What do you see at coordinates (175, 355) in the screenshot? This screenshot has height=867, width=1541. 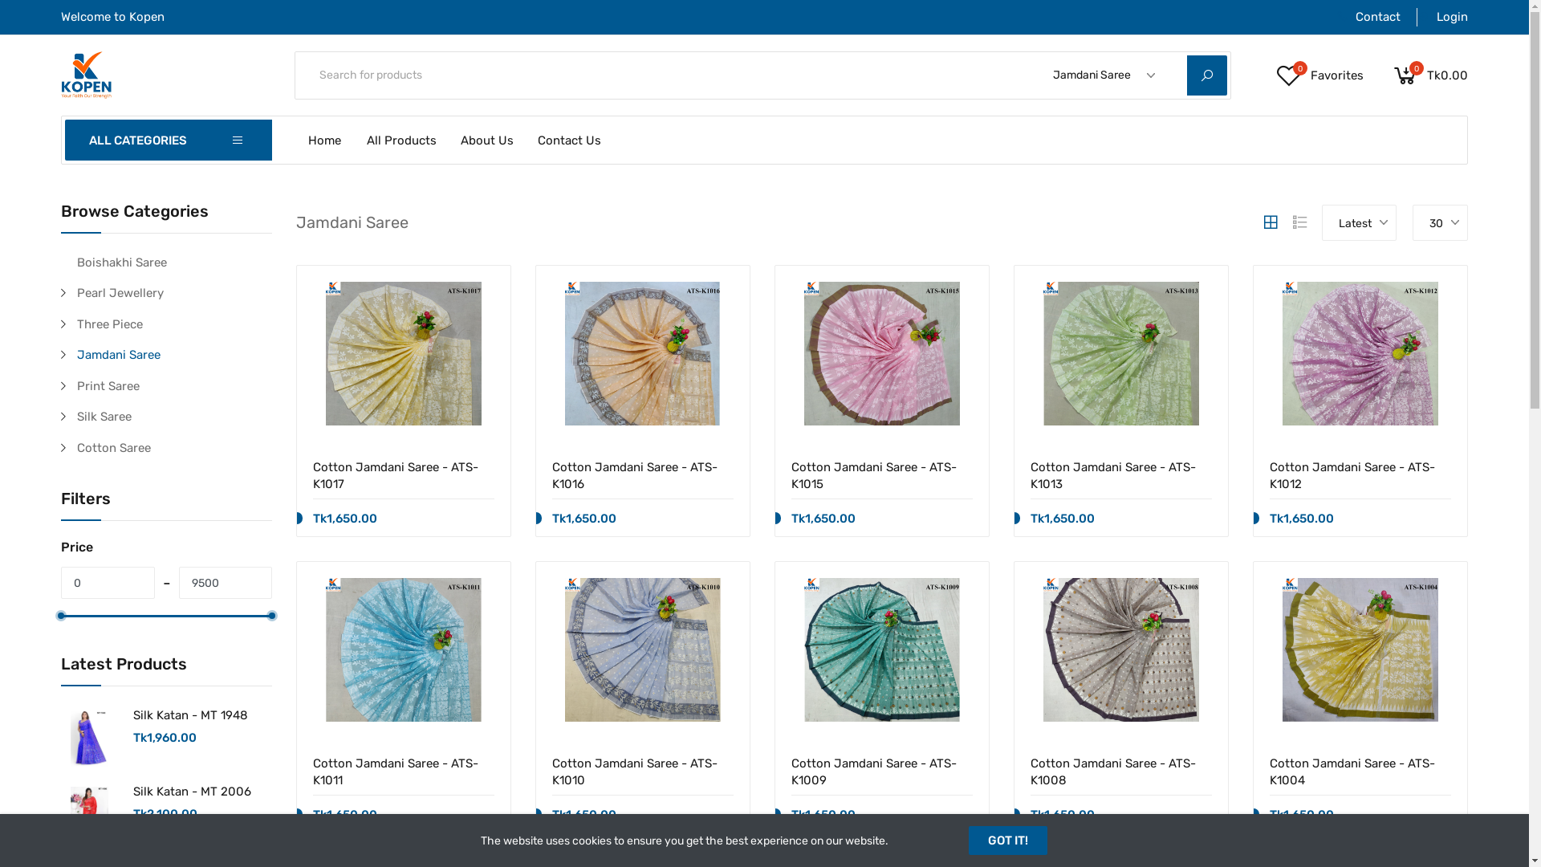 I see `Jamdani Saree` at bounding box center [175, 355].